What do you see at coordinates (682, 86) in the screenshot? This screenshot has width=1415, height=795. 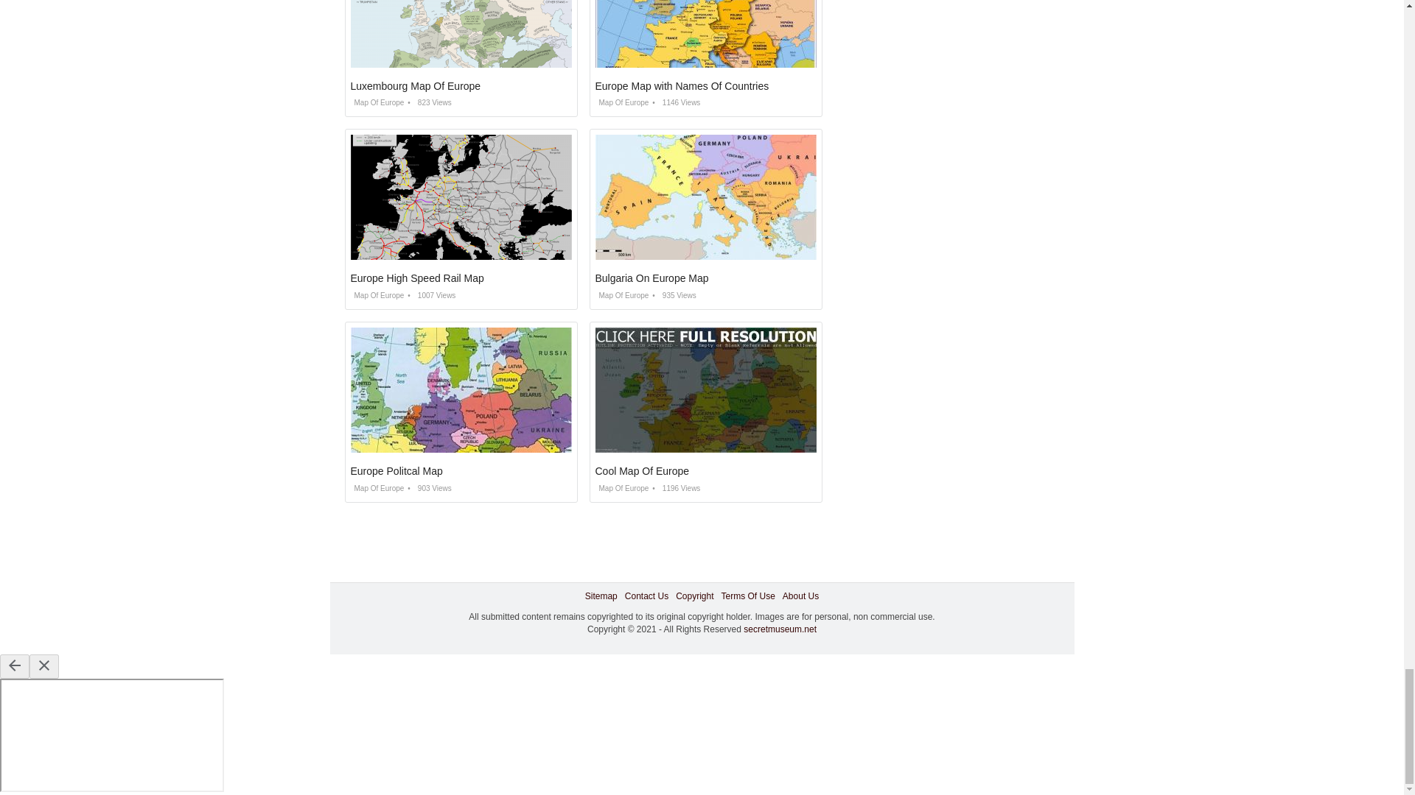 I see `Europe Map with Names Of Countries` at bounding box center [682, 86].